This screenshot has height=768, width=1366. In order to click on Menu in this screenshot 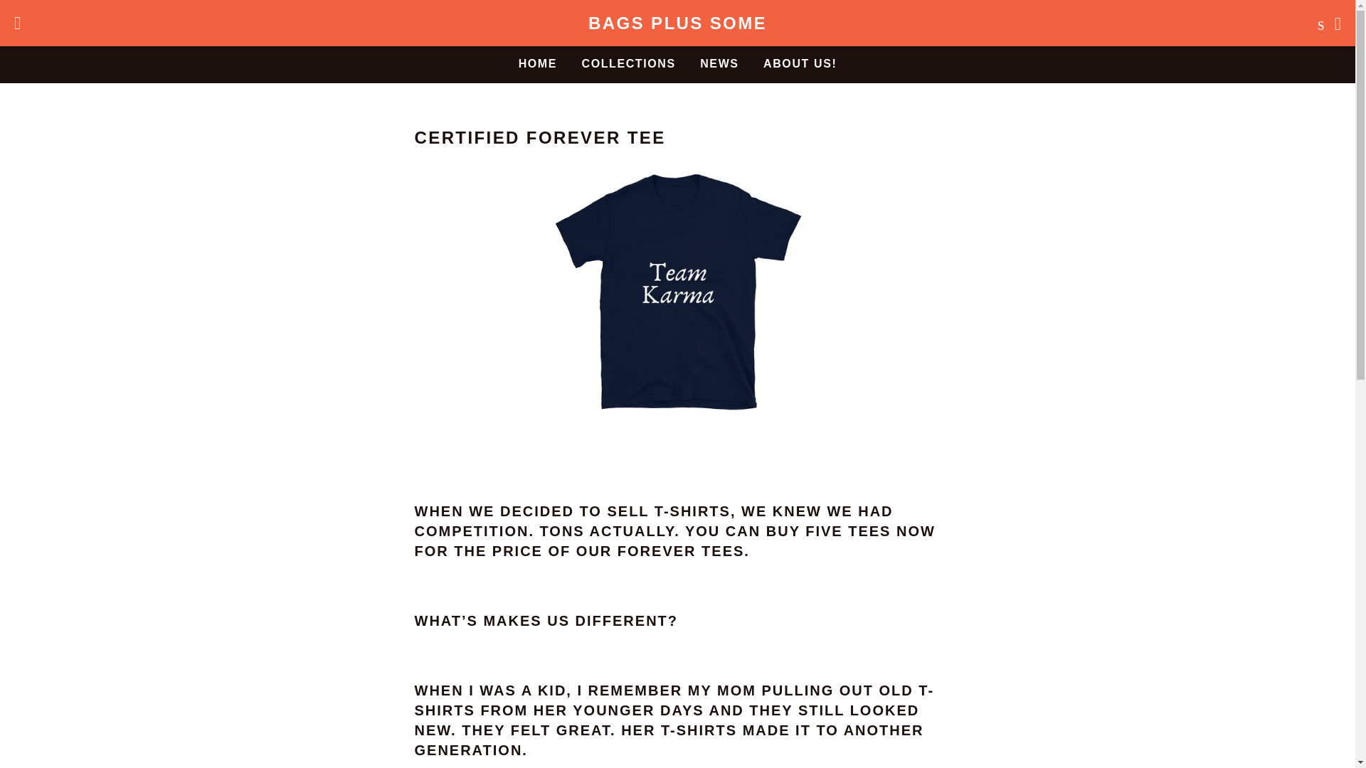, I will do `click(17, 23)`.